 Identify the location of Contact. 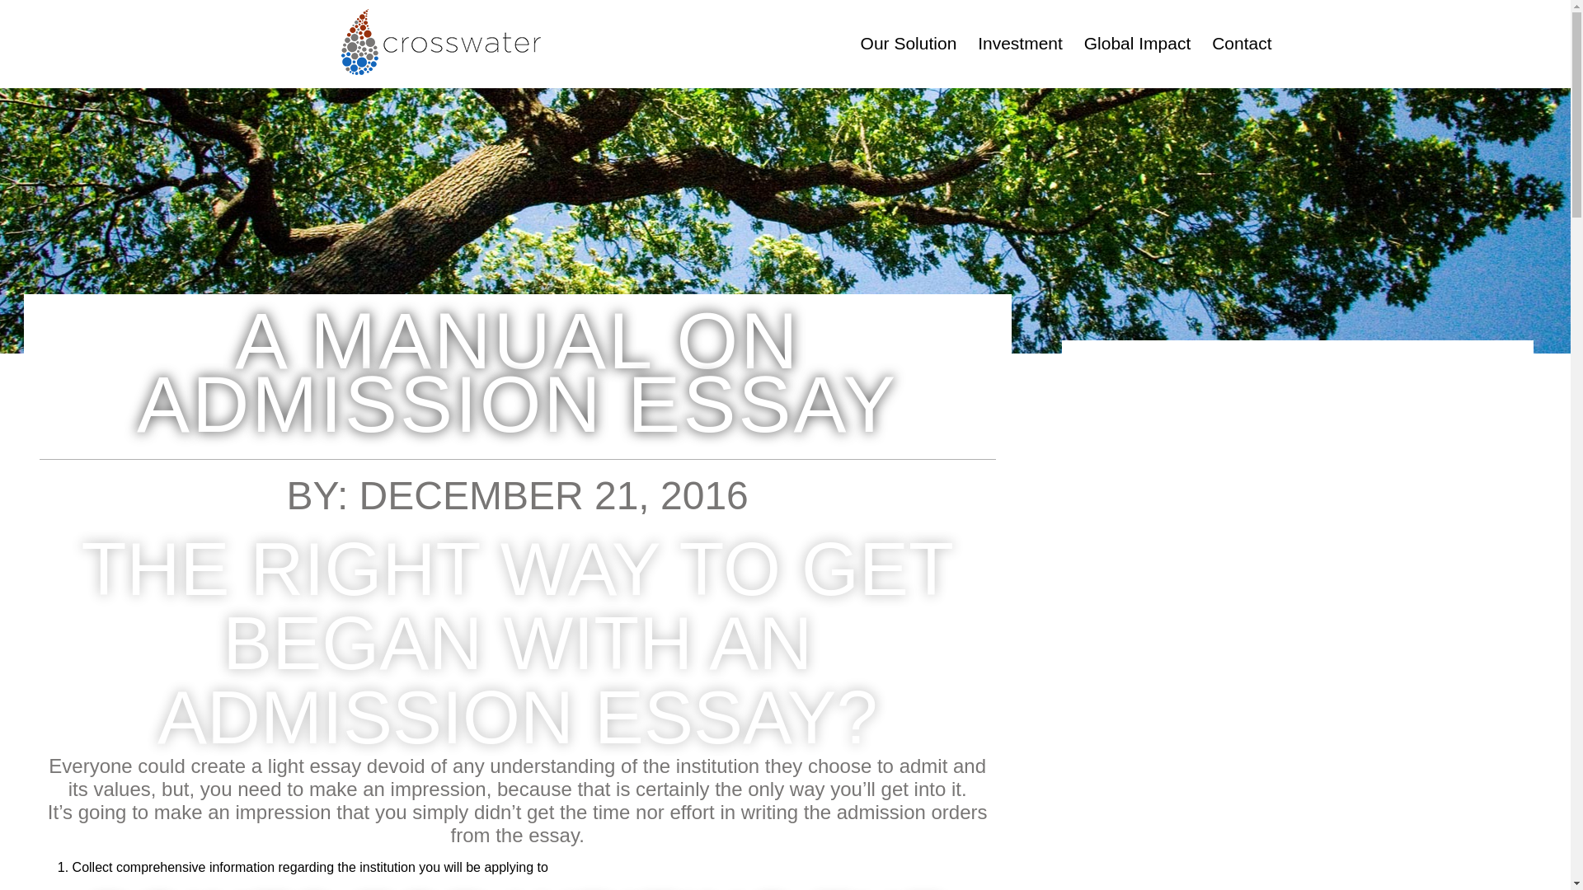
(1242, 43).